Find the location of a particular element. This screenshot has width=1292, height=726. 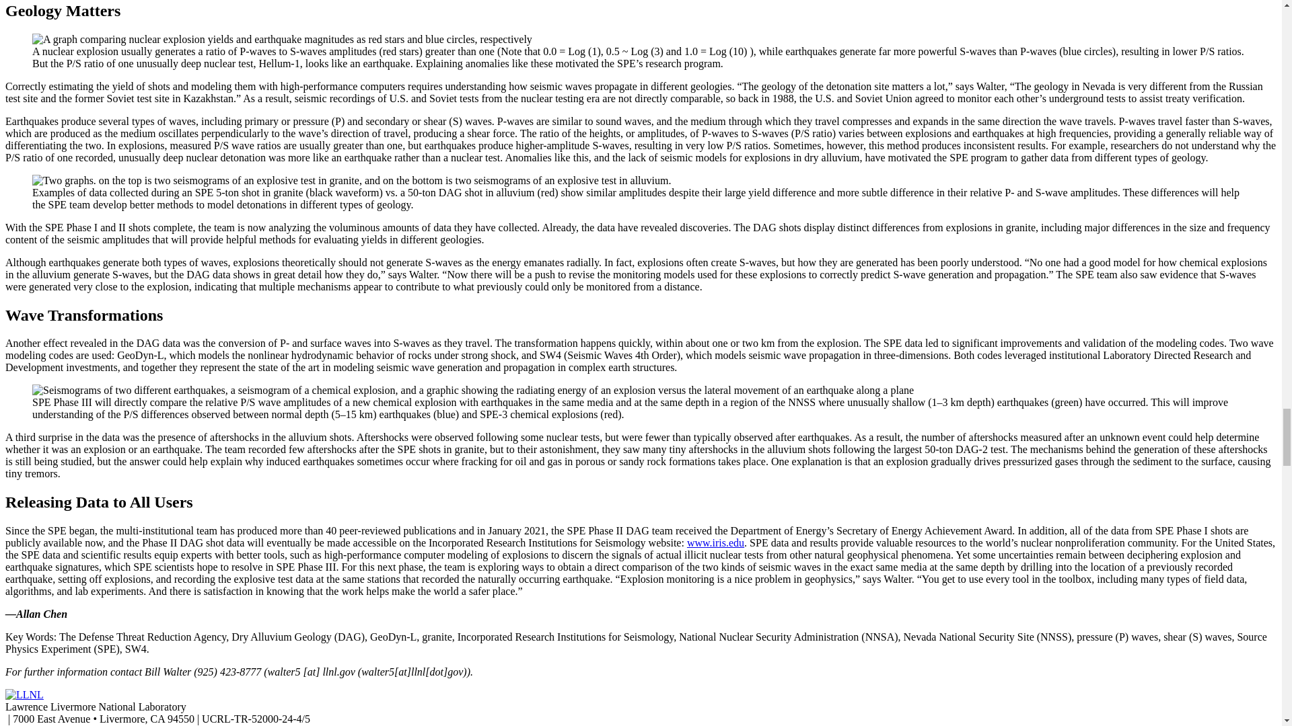

3-walter2.jpg is located at coordinates (283, 39).